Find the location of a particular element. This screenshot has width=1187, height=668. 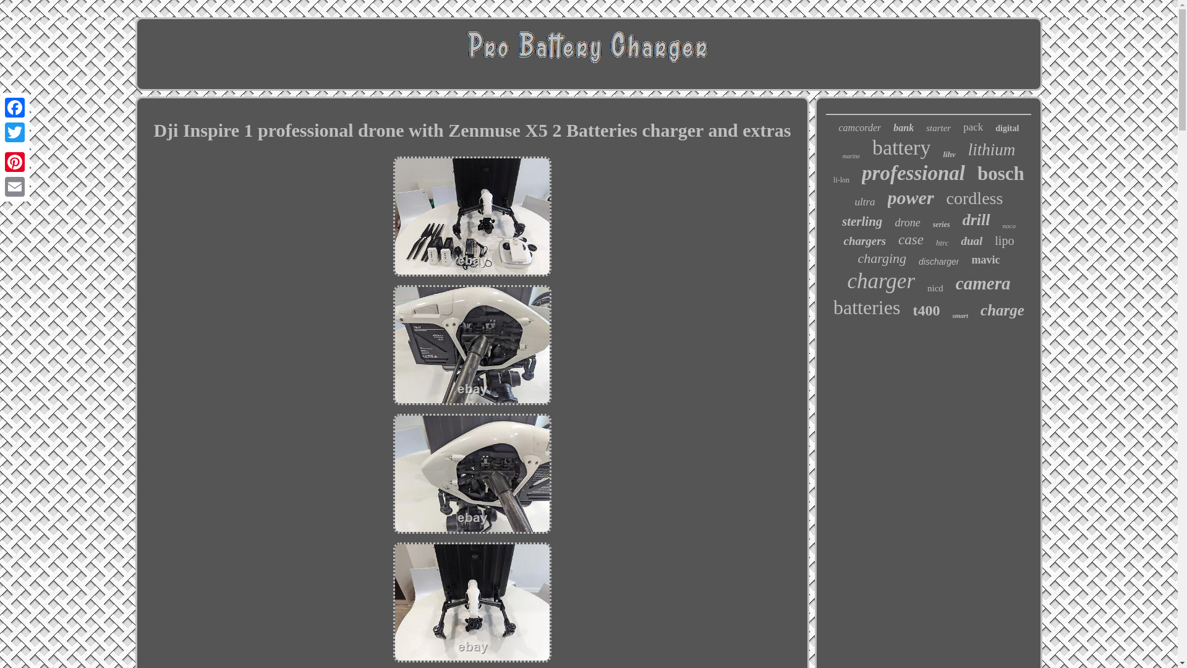

Twitter is located at coordinates (15, 132).